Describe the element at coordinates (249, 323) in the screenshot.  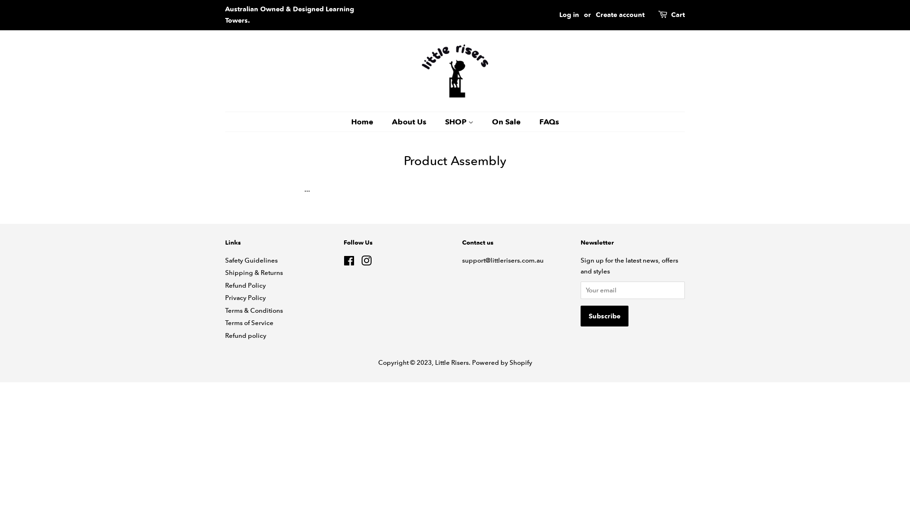
I see `Terms of Service` at that location.